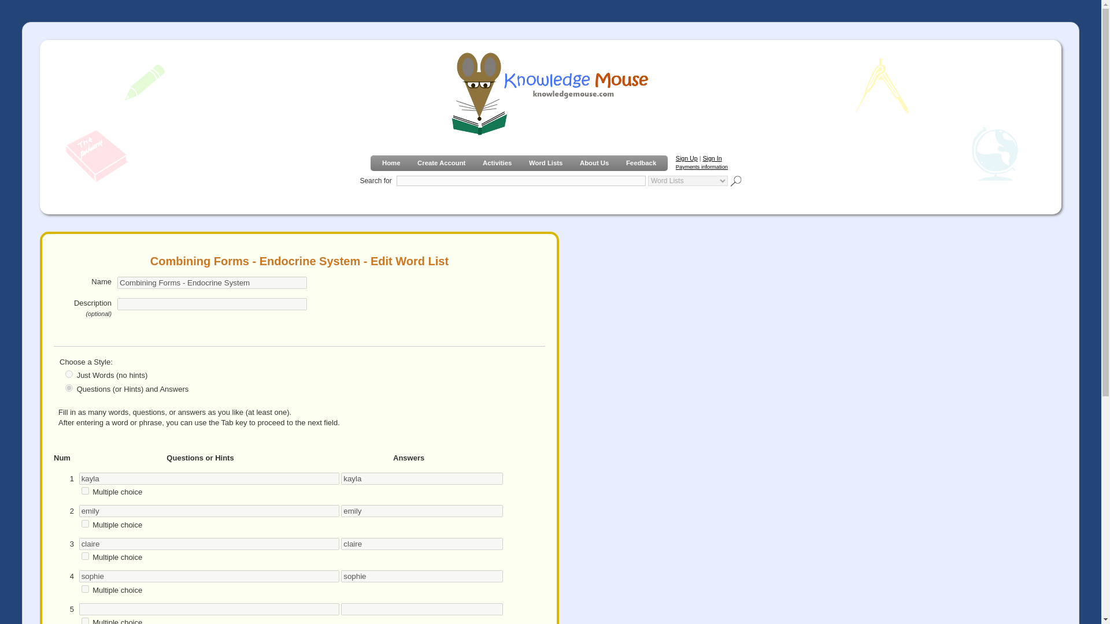 The image size is (1110, 624). What do you see at coordinates (391, 163) in the screenshot?
I see `Home` at bounding box center [391, 163].